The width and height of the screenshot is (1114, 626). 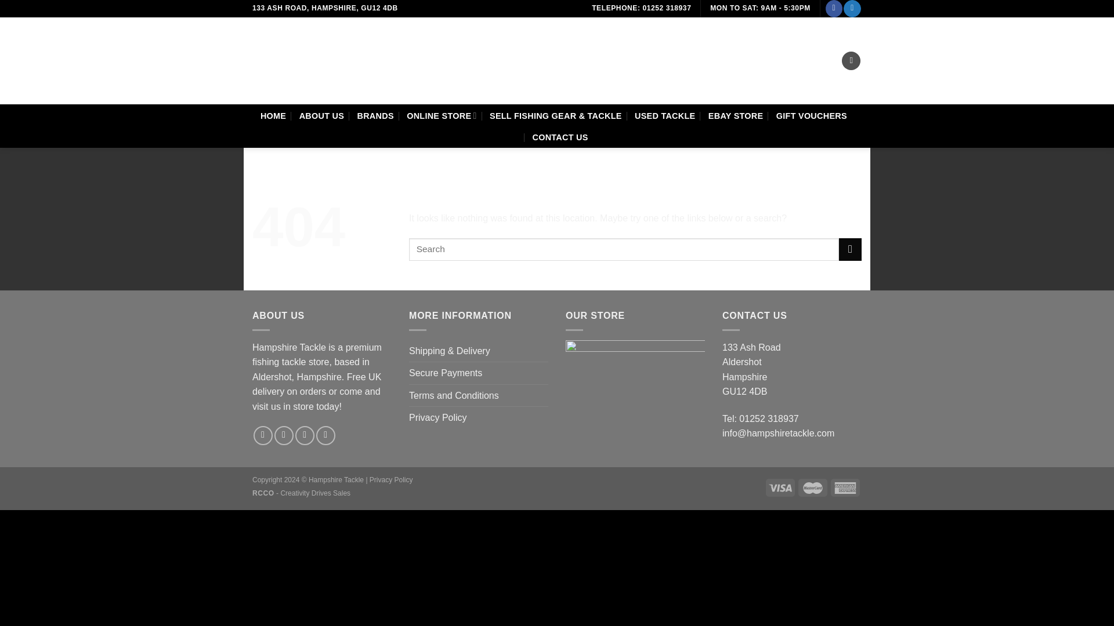 I want to click on Follow on Facebook, so click(x=263, y=435).